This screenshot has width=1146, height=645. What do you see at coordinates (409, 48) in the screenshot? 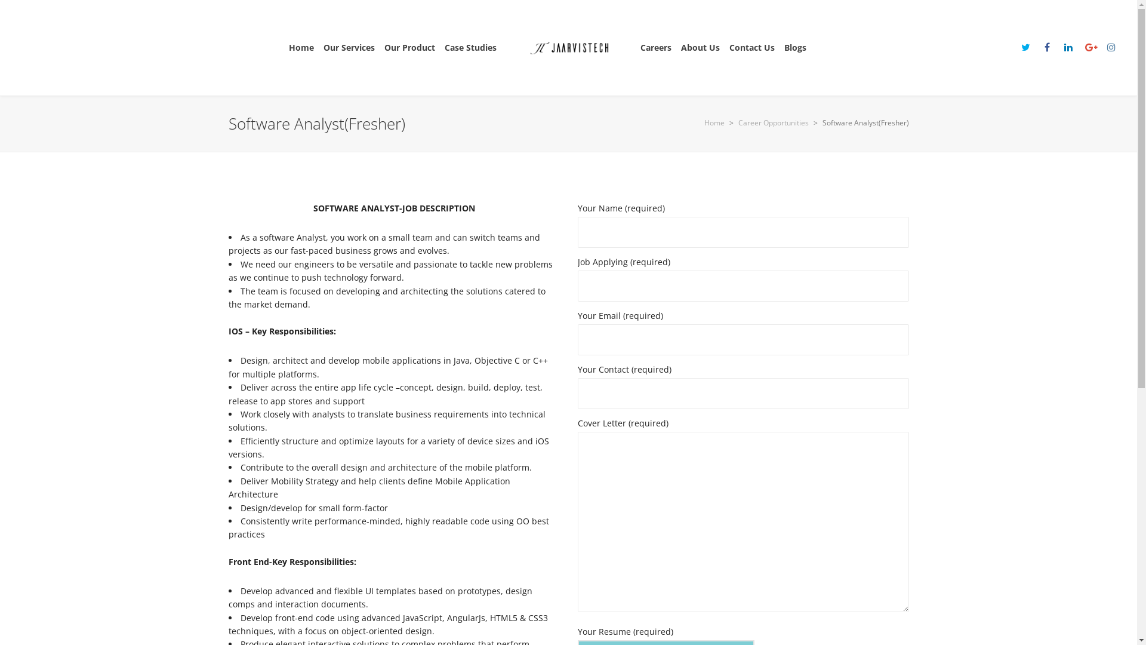
I see `Our Product` at bounding box center [409, 48].